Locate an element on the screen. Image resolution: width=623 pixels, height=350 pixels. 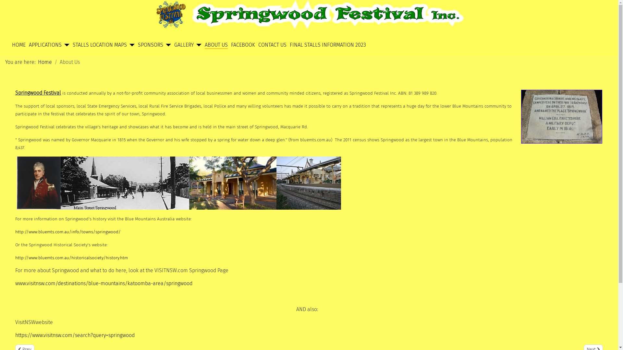
SPONSORS is located at coordinates (151, 45).